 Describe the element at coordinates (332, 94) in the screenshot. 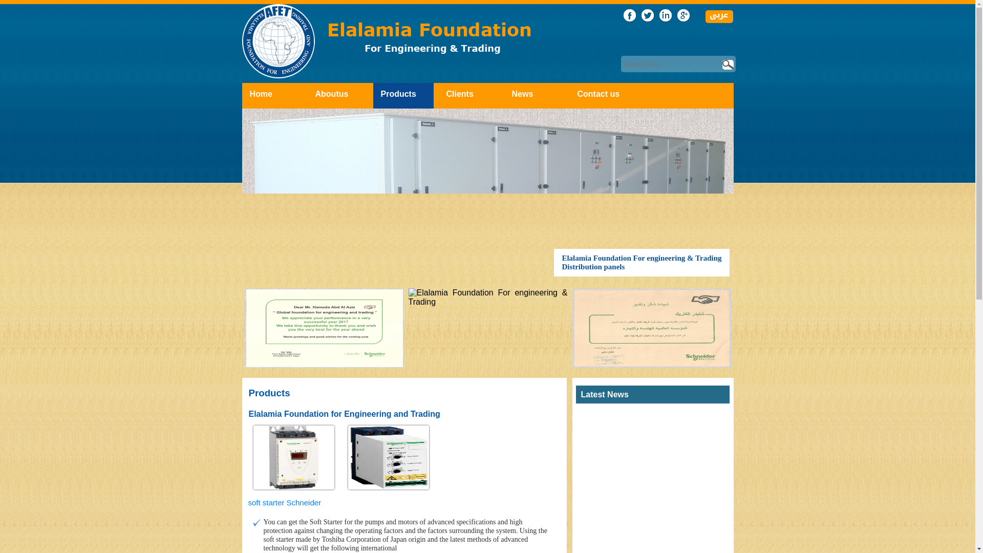

I see `Aboutus` at that location.